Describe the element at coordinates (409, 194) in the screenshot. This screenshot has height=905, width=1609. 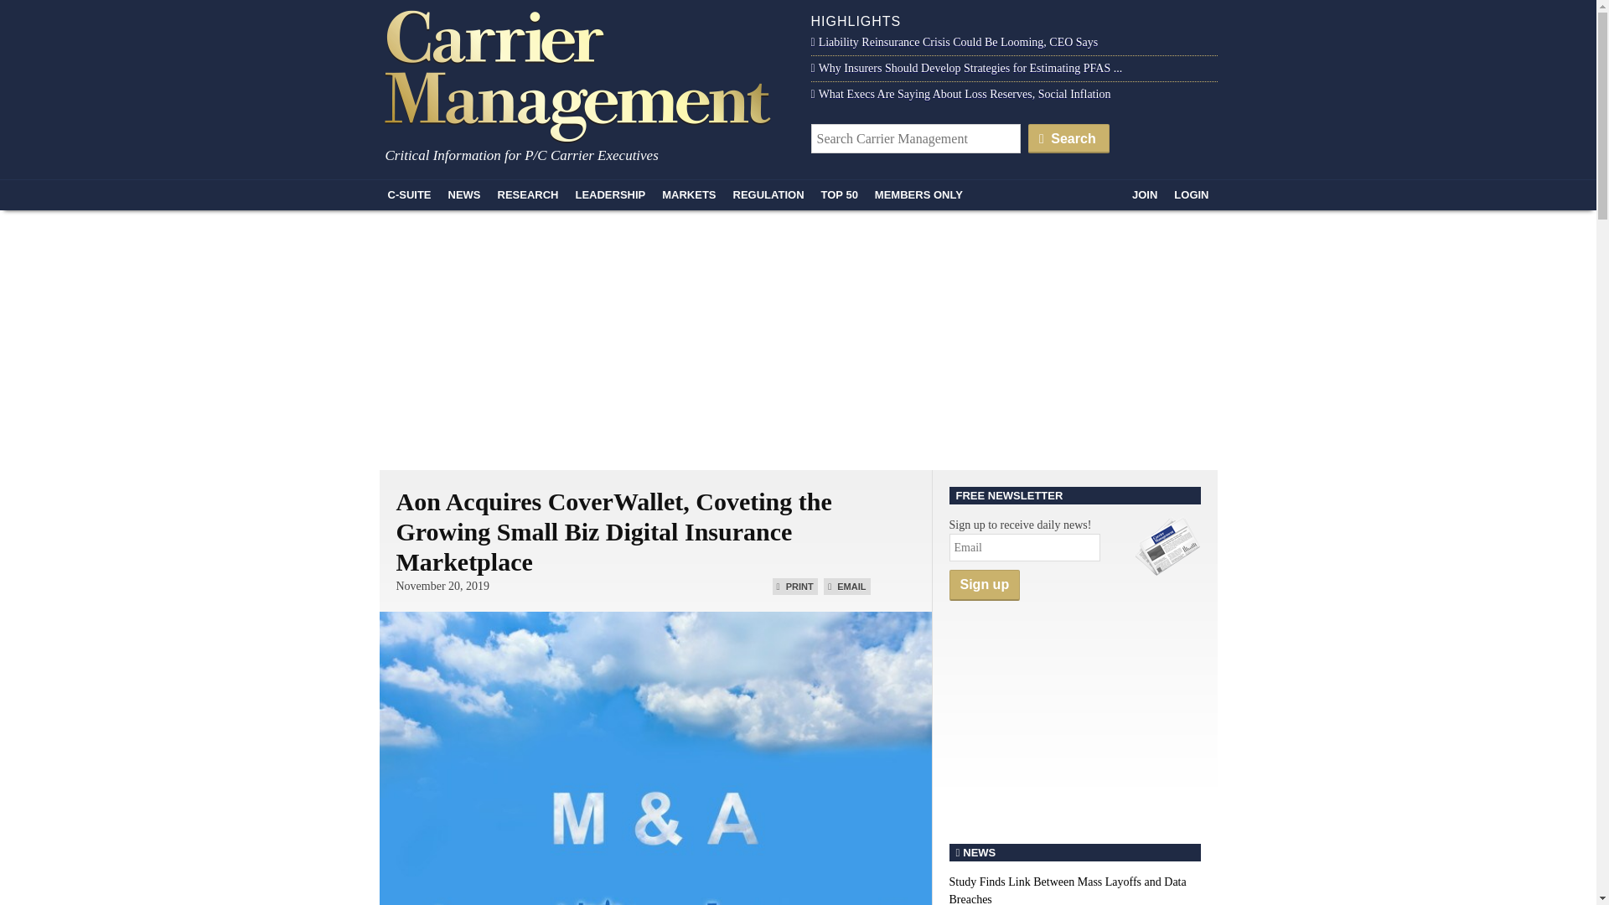
I see `C-SUITE` at that location.